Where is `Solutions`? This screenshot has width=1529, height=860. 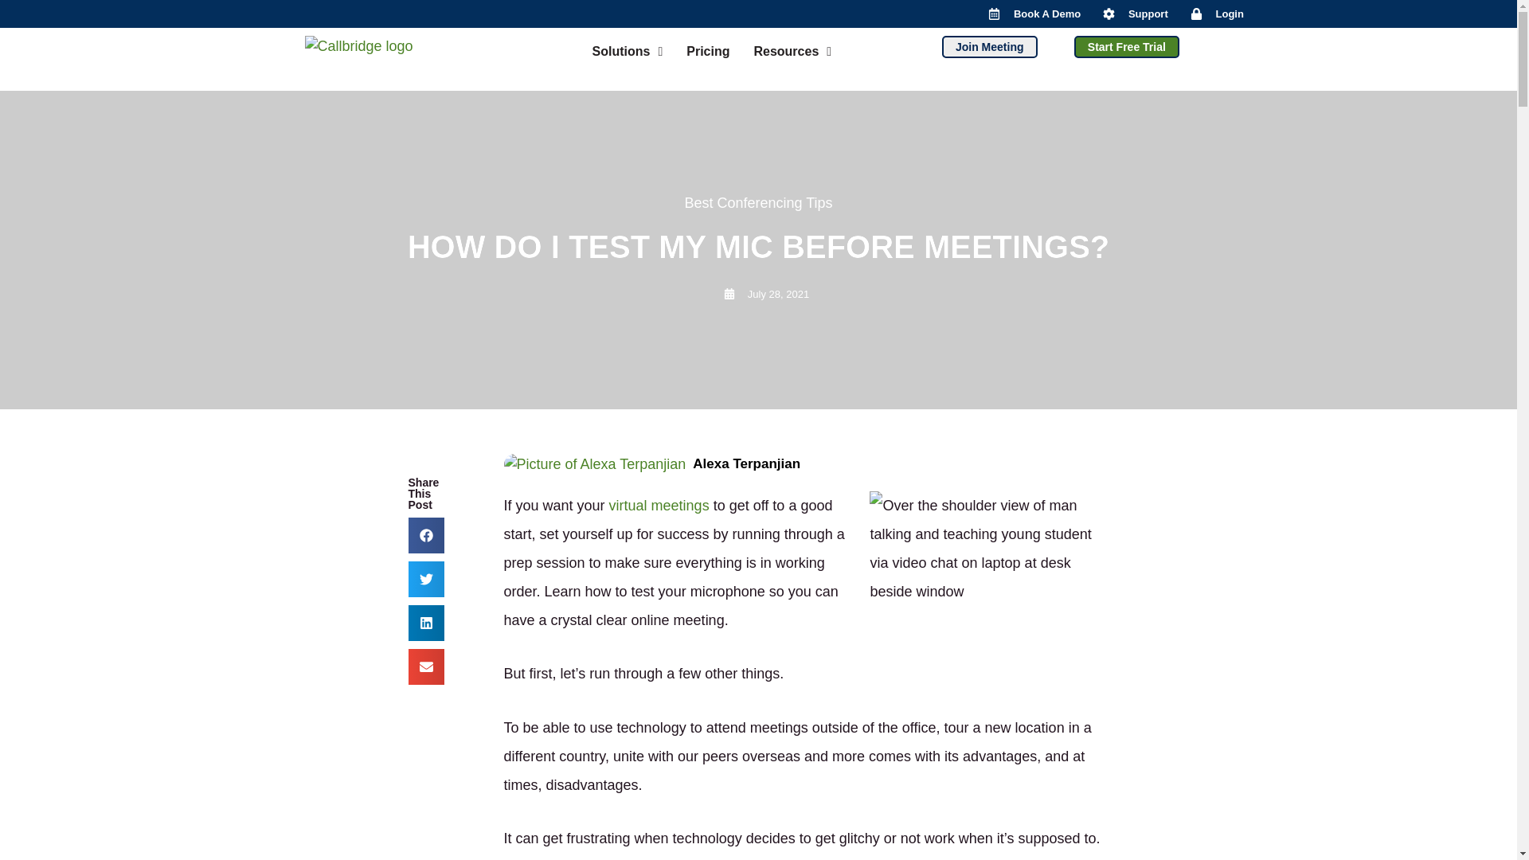 Solutions is located at coordinates (626, 51).